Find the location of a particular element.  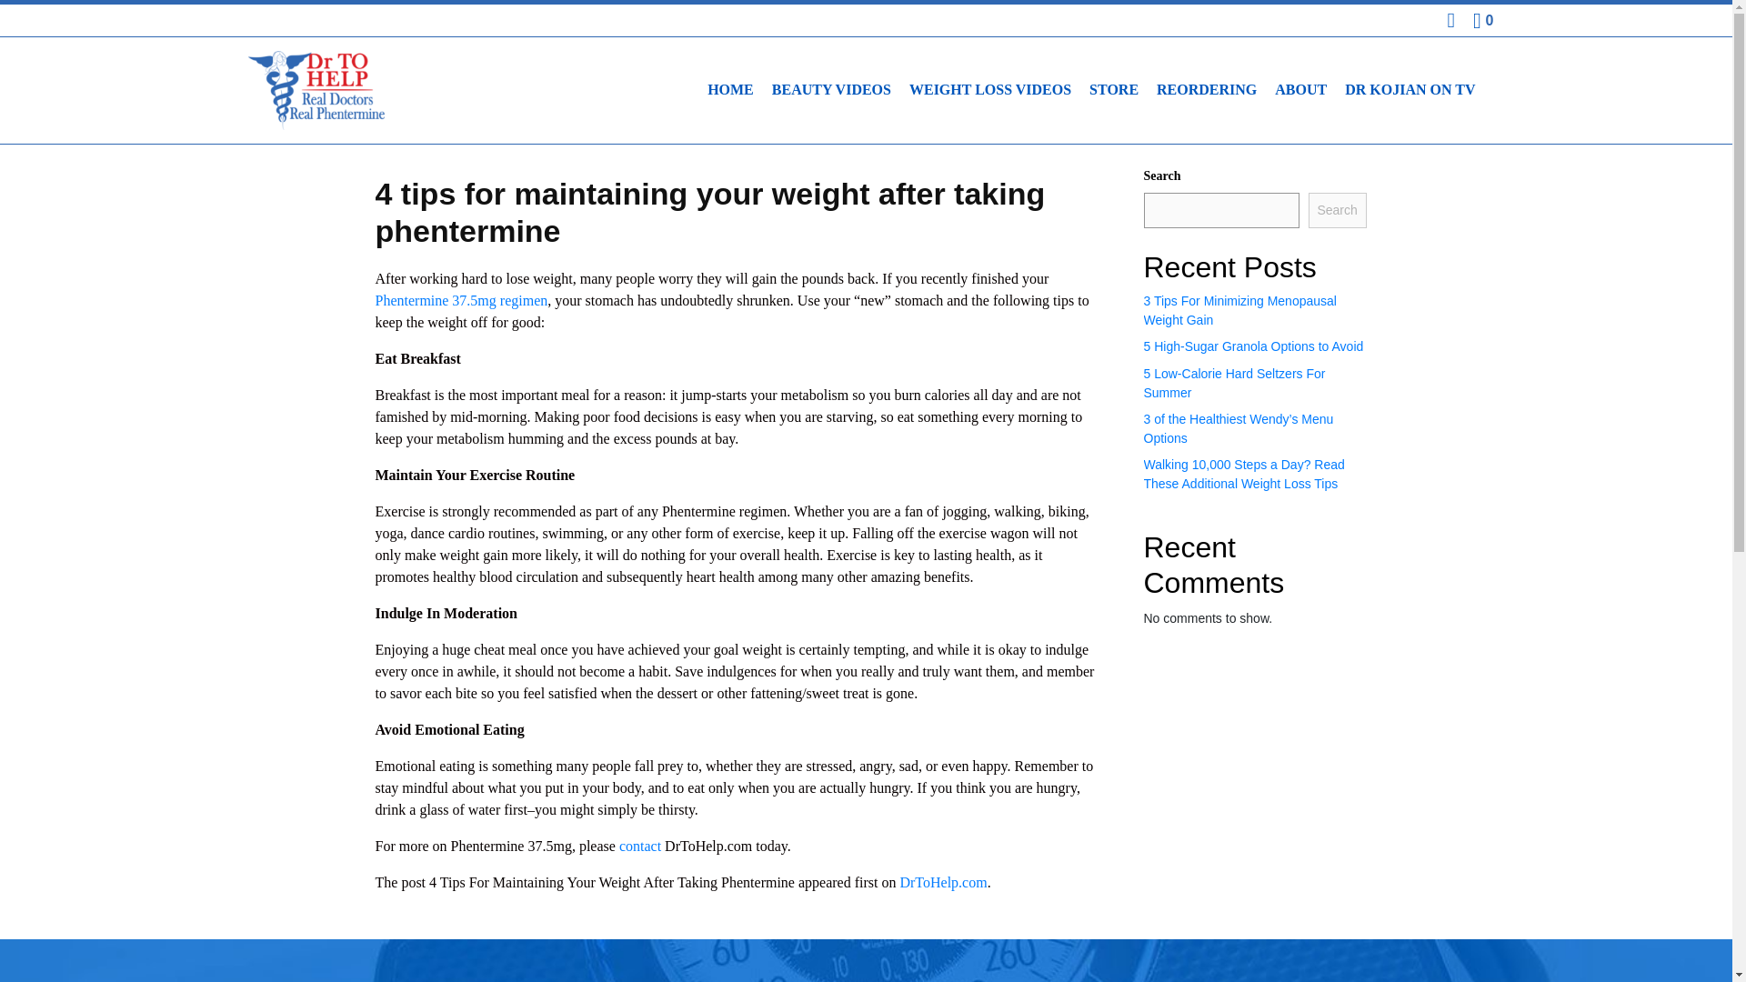

STORE is located at coordinates (1113, 89).